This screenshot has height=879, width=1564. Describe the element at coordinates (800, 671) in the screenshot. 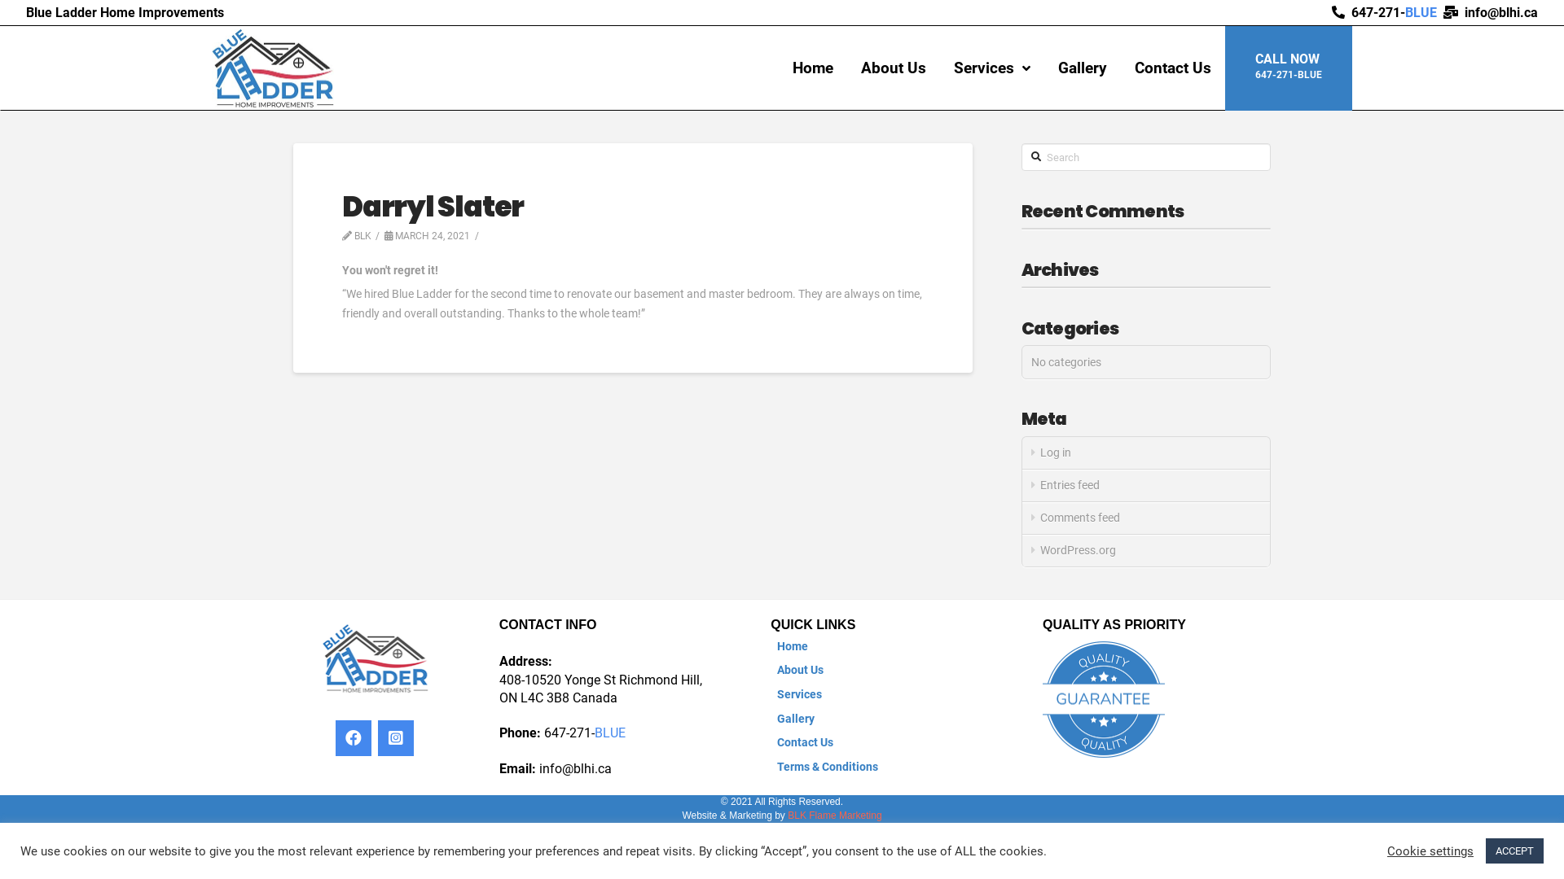

I see `About Us` at that location.